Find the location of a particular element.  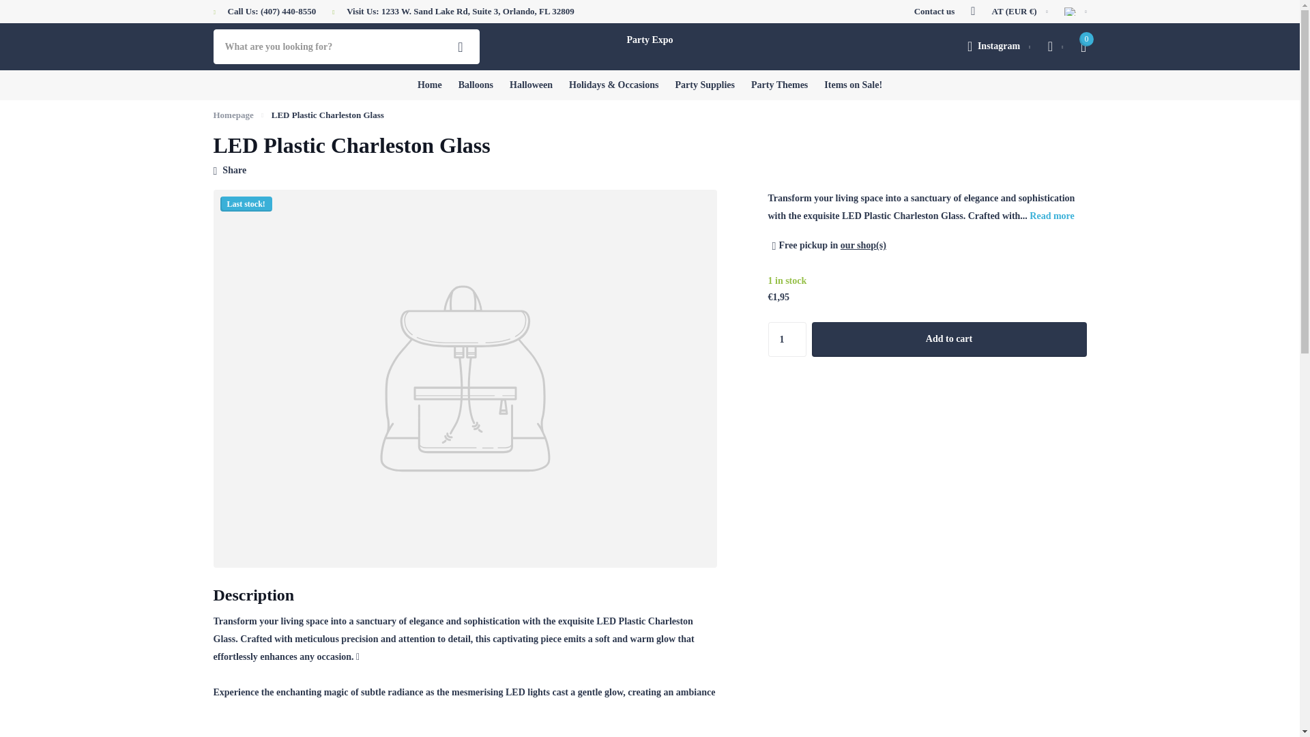

Contact us is located at coordinates (935, 12).